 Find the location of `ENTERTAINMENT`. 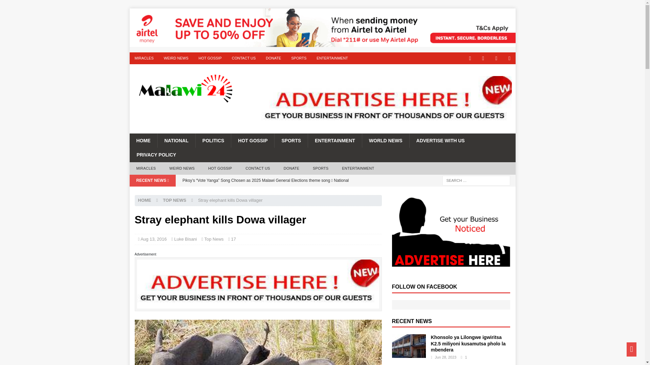

ENTERTAINMENT is located at coordinates (332, 58).